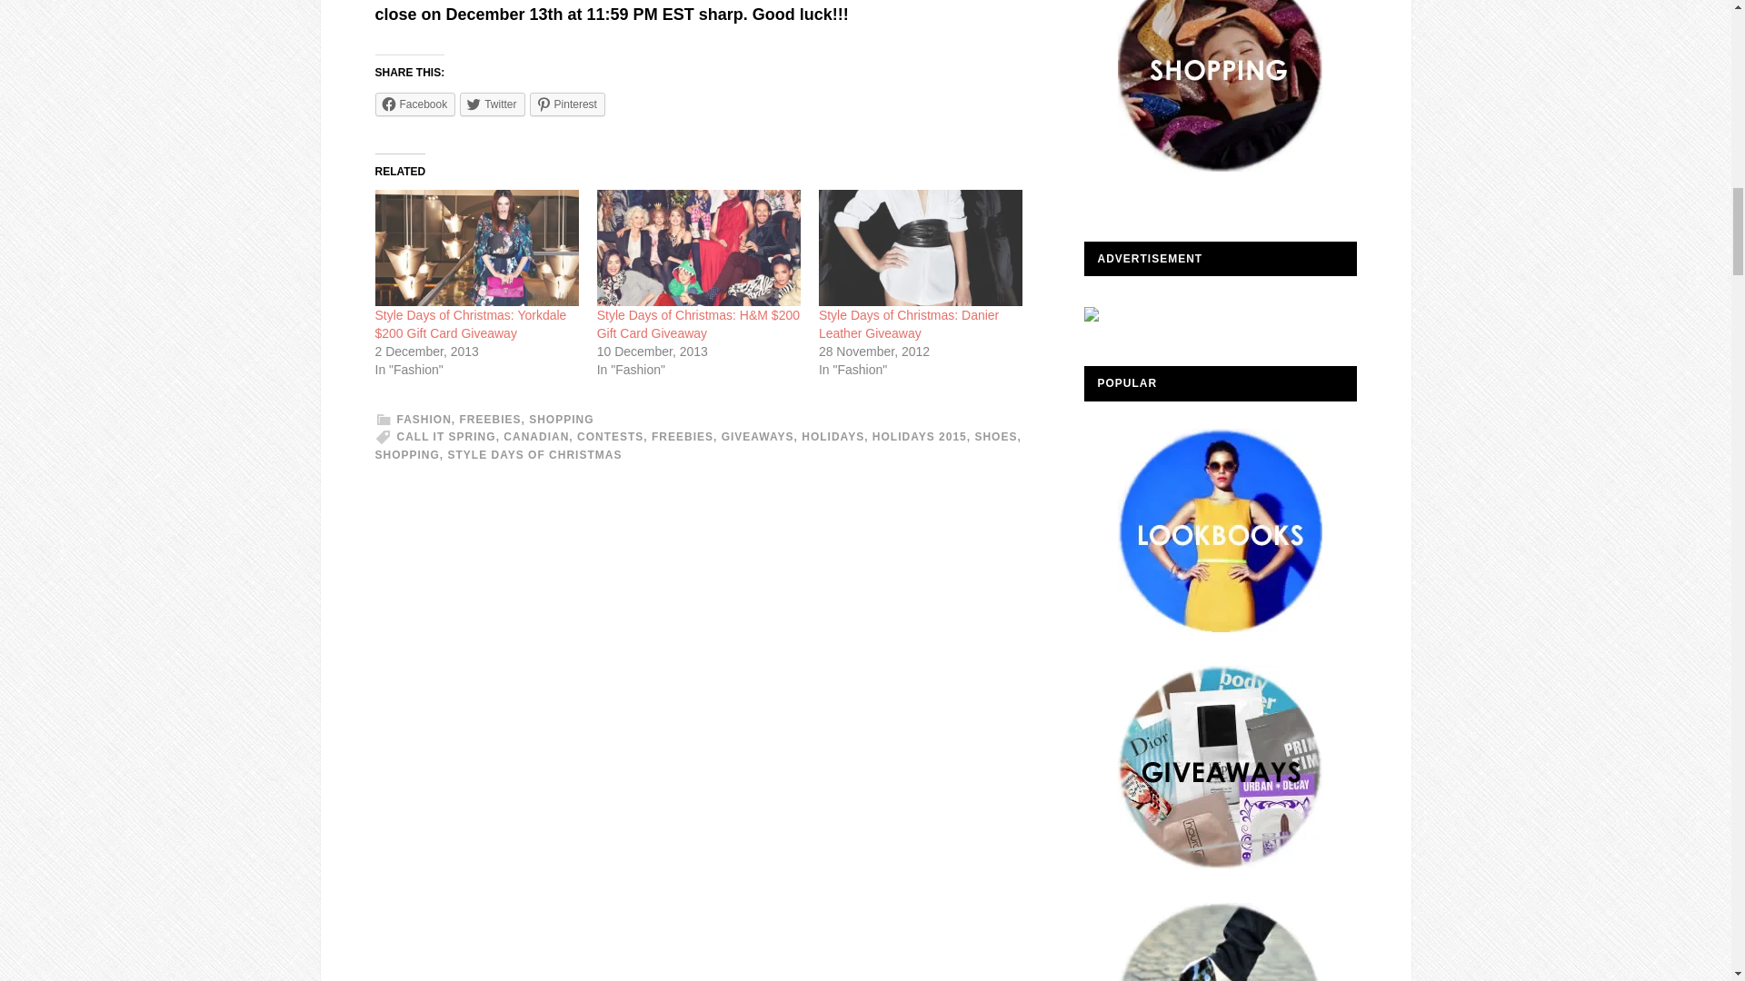  I want to click on CONTESTS, so click(611, 437).